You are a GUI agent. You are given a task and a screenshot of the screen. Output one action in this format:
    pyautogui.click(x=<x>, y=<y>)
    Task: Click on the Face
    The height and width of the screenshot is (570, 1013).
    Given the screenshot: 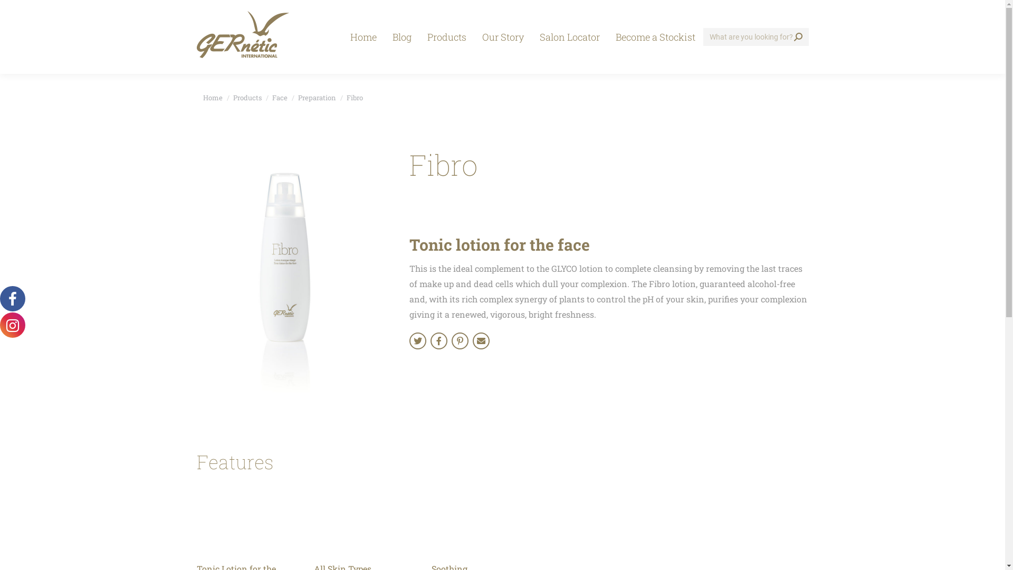 What is the action you would take?
    pyautogui.click(x=280, y=98)
    